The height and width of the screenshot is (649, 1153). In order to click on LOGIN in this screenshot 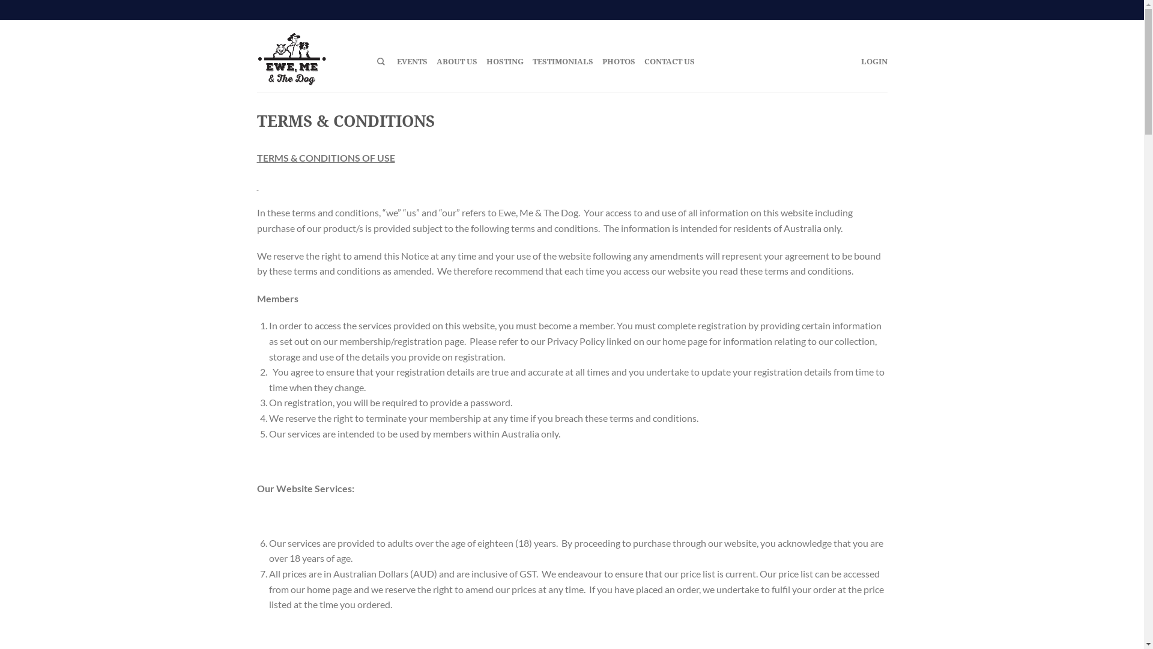, I will do `click(874, 61)`.